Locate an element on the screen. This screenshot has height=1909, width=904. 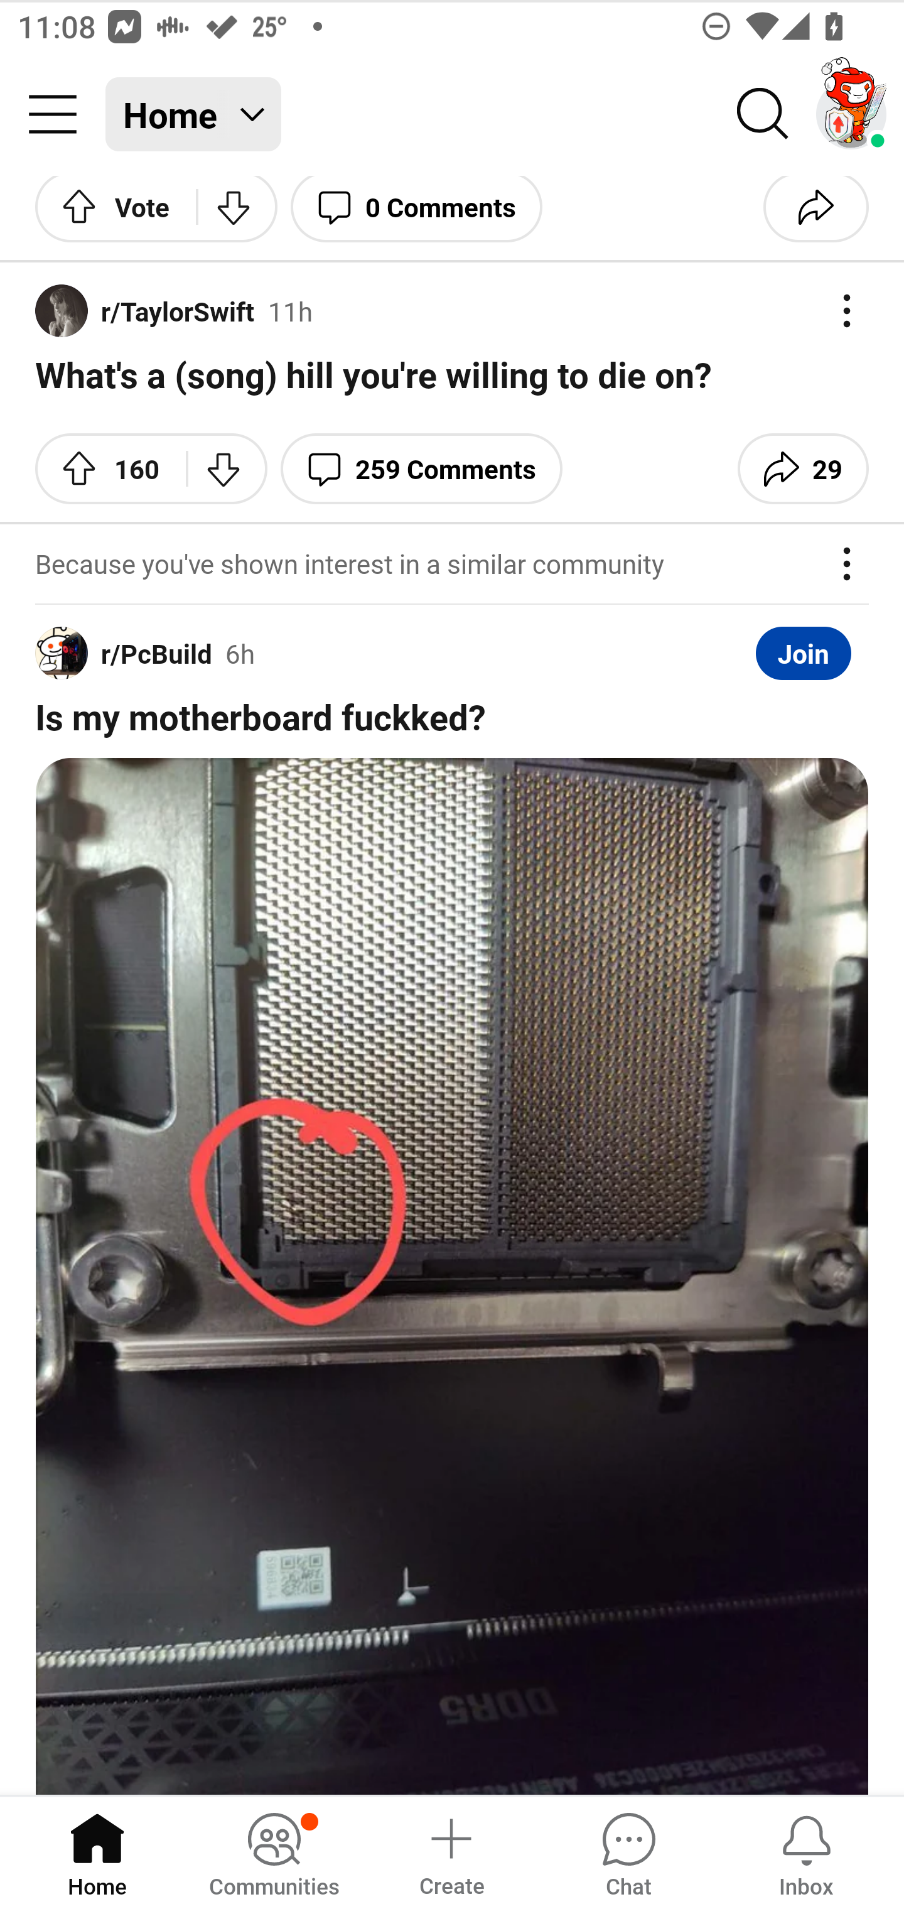
Communities, has notifications Communities is located at coordinates (274, 1851).